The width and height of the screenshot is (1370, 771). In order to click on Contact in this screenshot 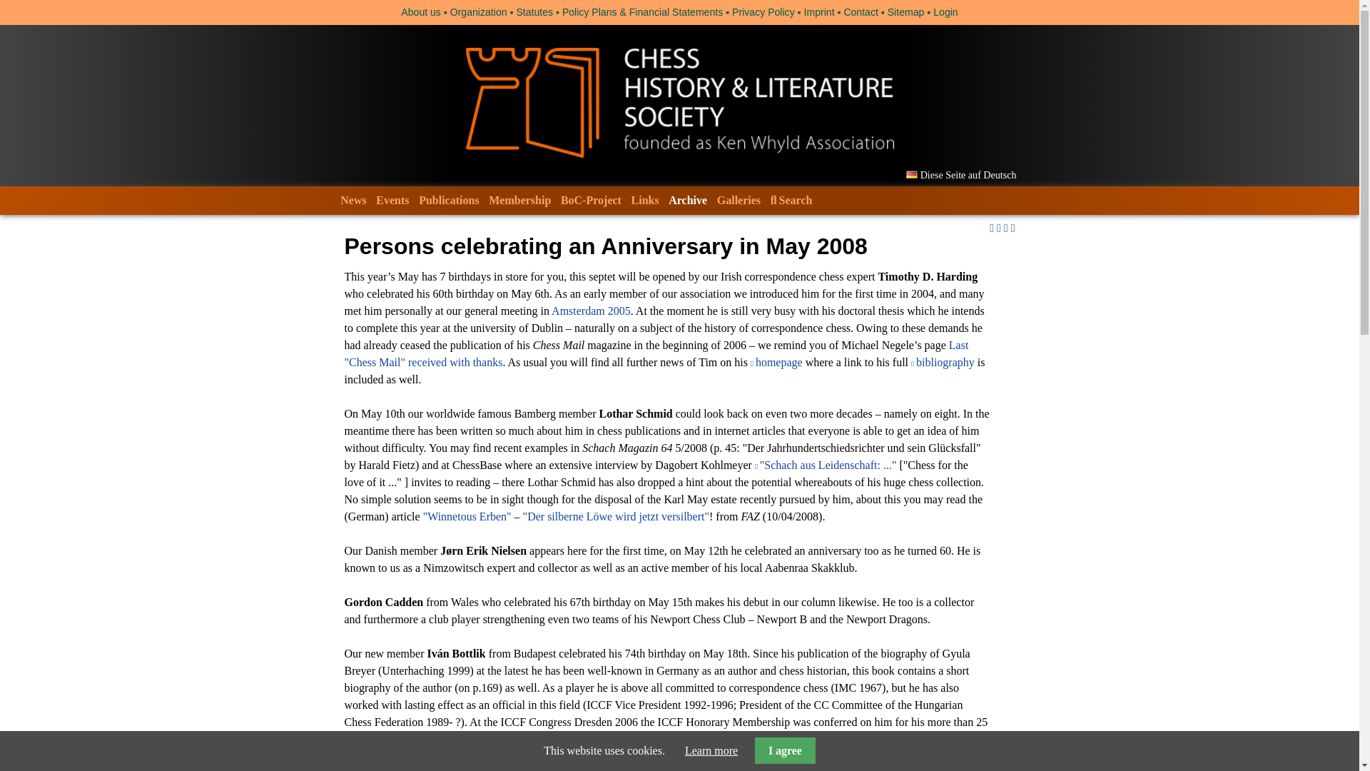, I will do `click(861, 11)`.